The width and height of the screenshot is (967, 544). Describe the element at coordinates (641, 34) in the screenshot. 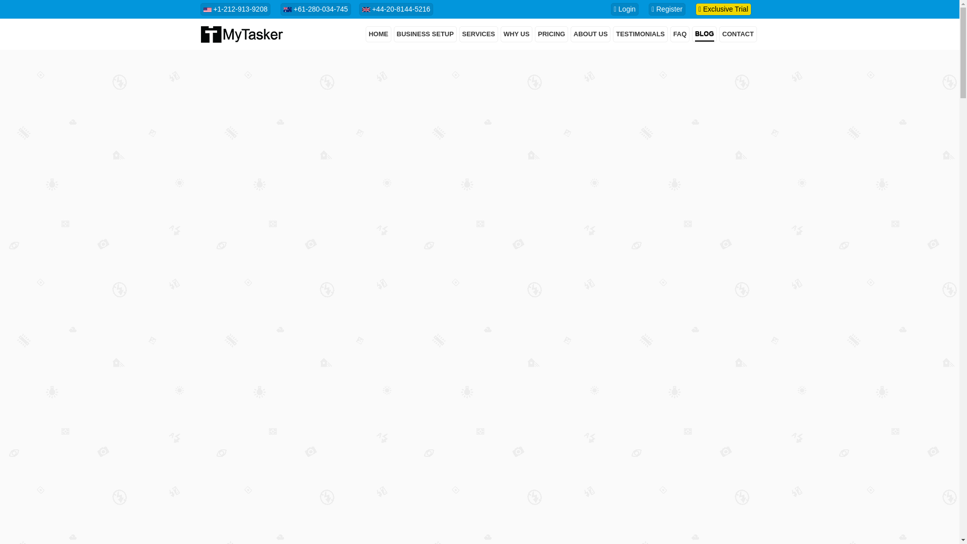

I see `TESTIMONIALS` at that location.